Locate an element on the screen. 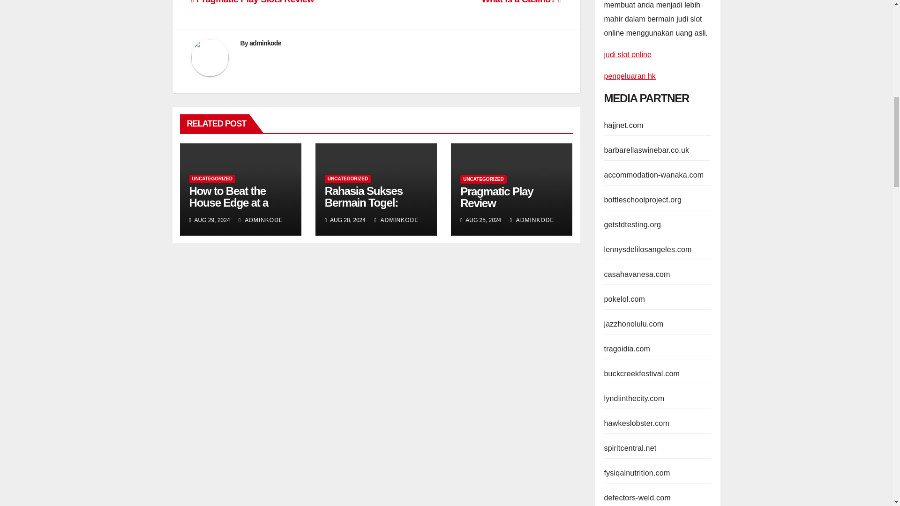 The image size is (900, 506). UNCATEGORIZED is located at coordinates (483, 179).